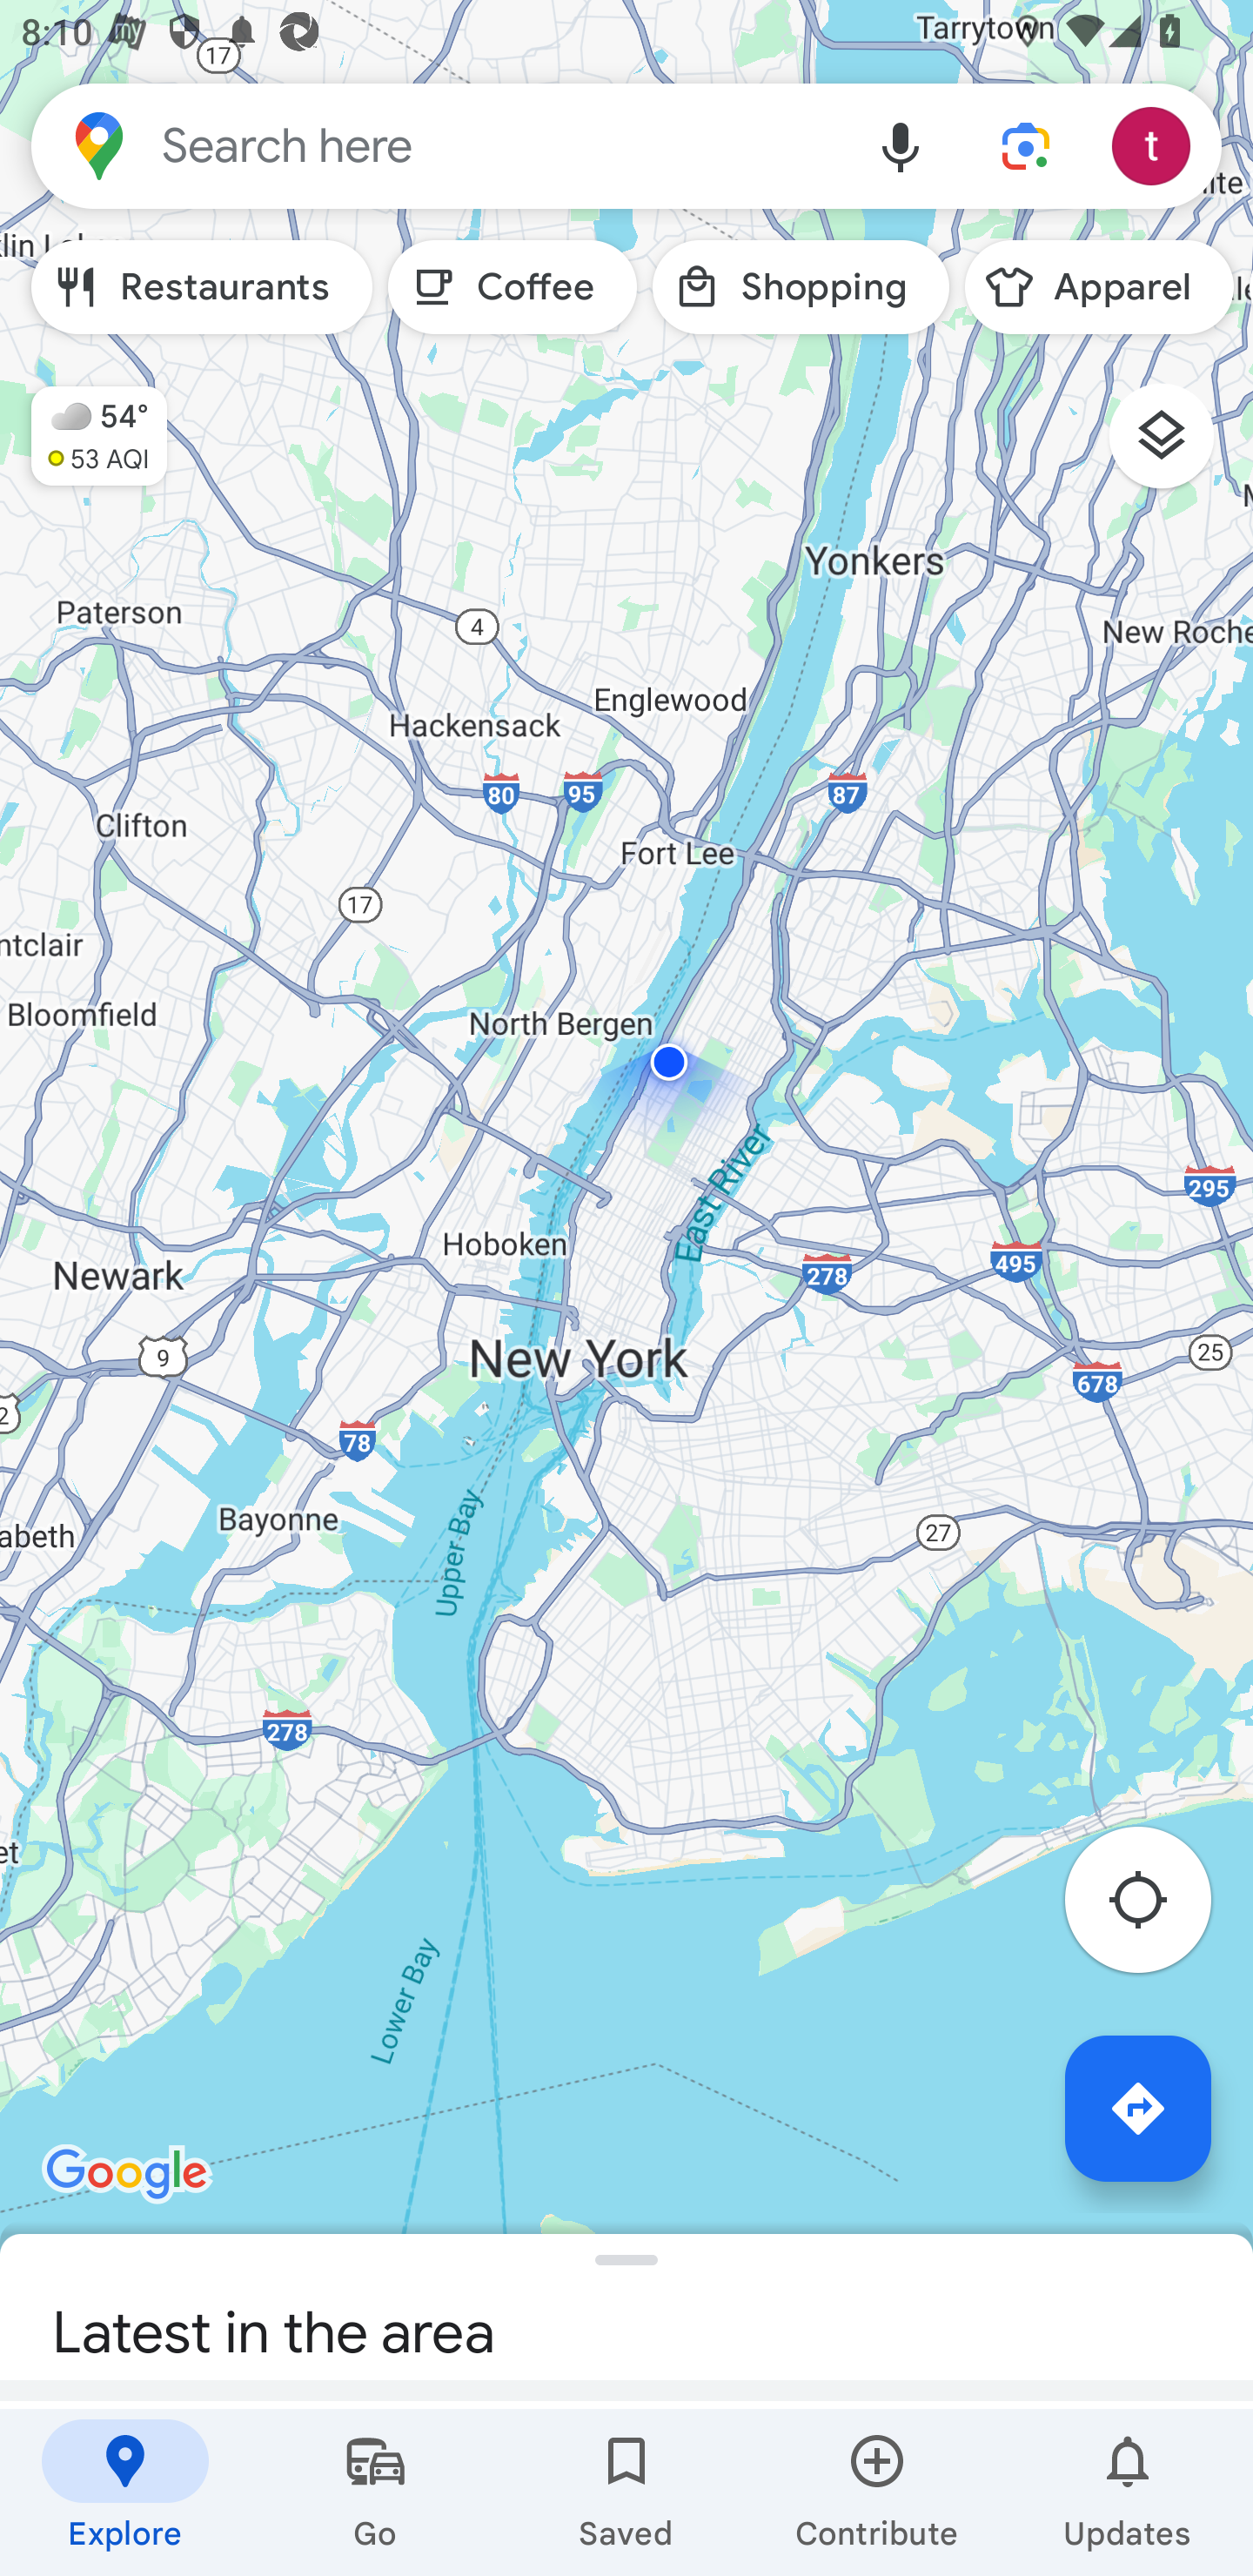 The height and width of the screenshot is (2576, 1253). Describe the element at coordinates (626, 2492) in the screenshot. I see `Saved` at that location.